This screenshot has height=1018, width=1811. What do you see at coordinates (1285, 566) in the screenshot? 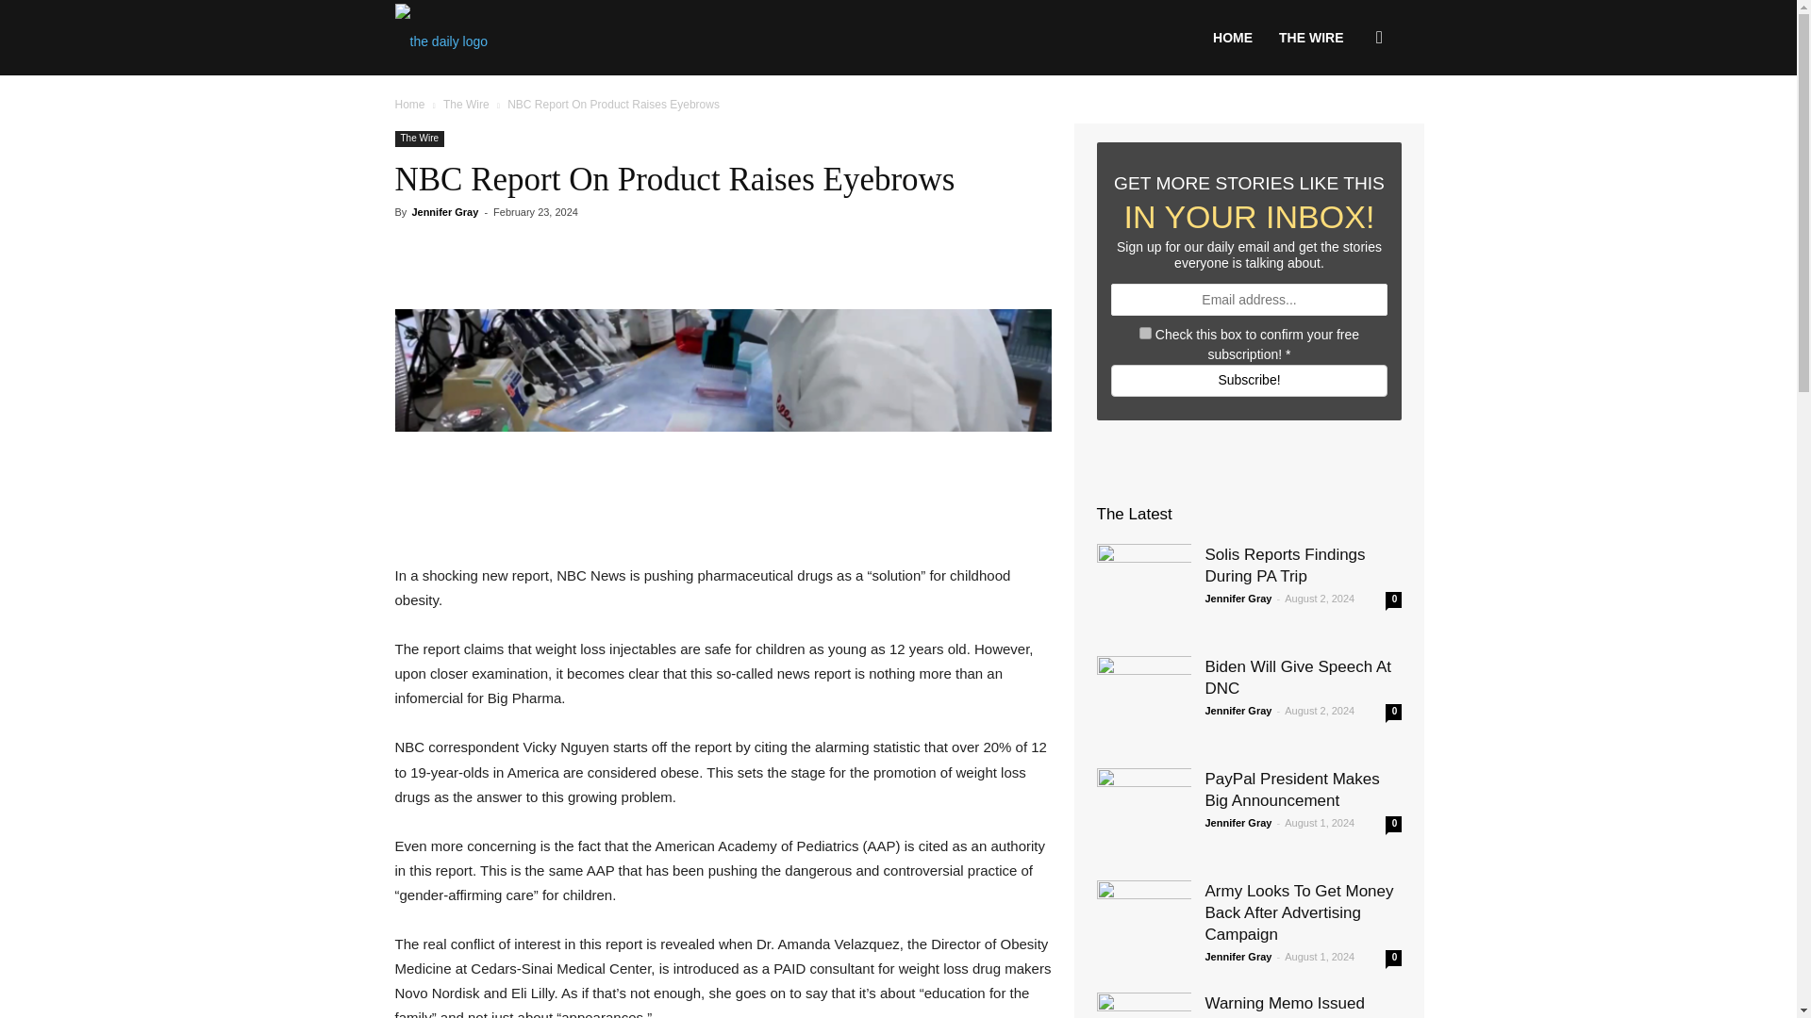
I see `Solis Reports Findings During PA Trip` at bounding box center [1285, 566].